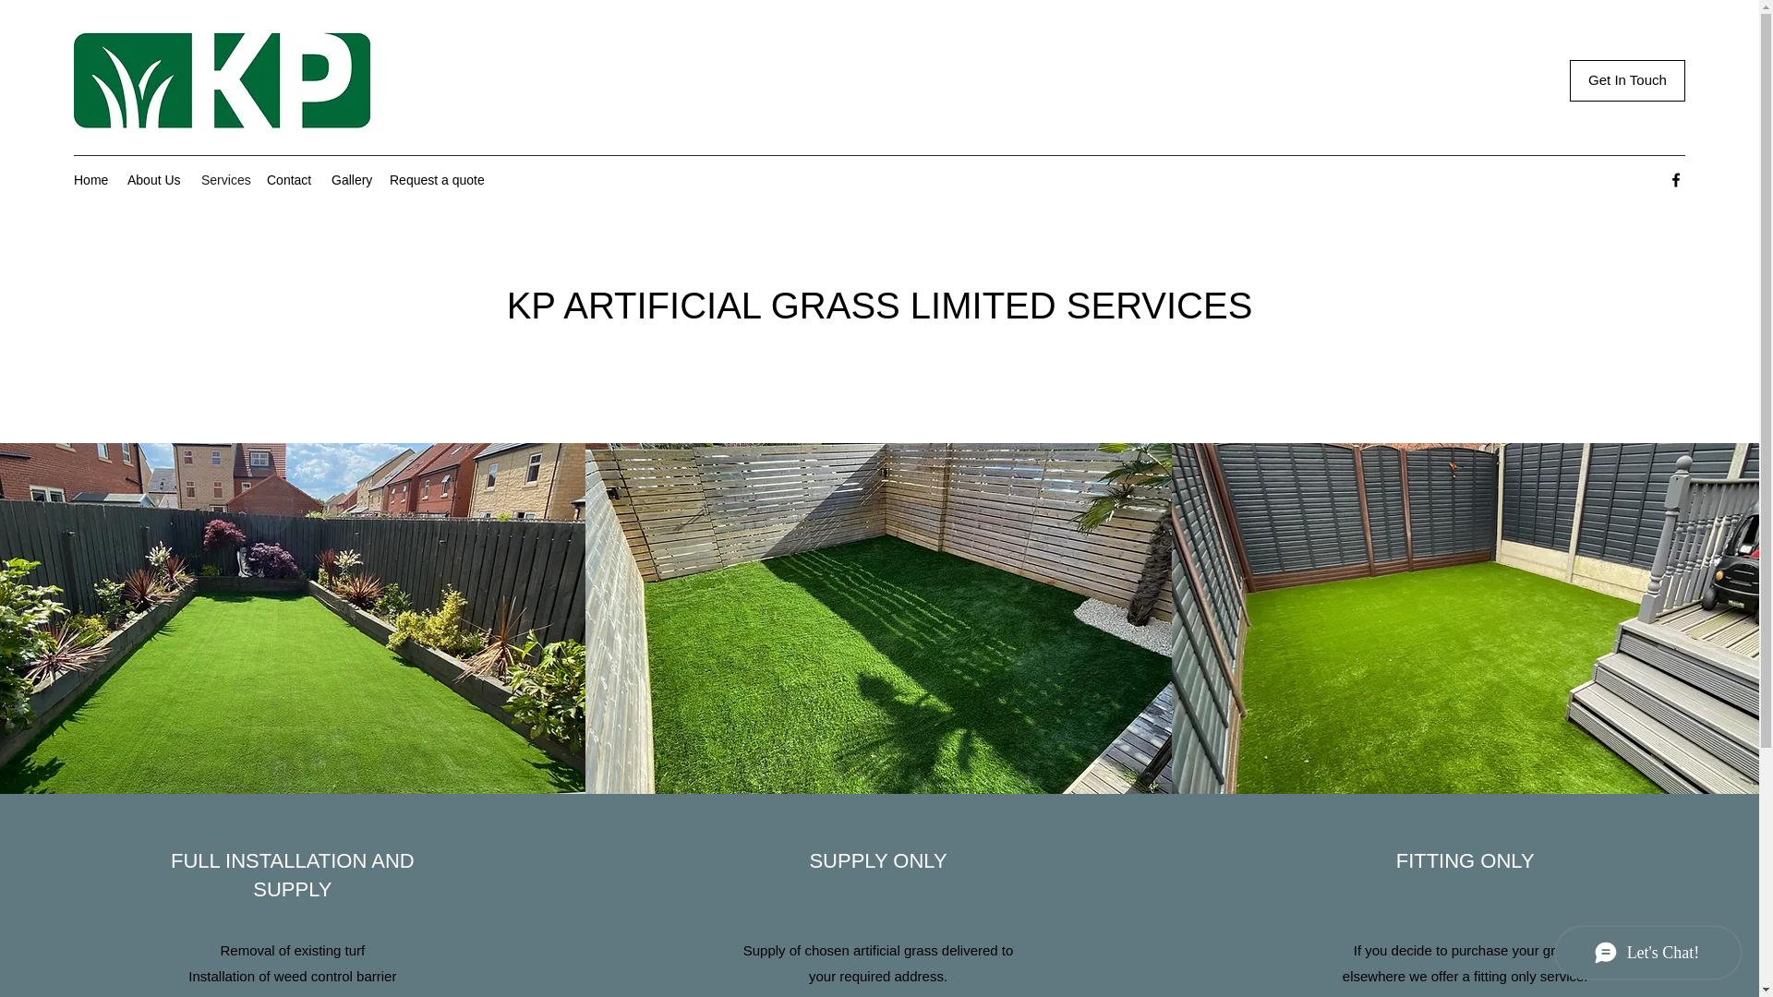 This screenshot has height=997, width=1773. What do you see at coordinates (290, 179) in the screenshot?
I see `Contact` at bounding box center [290, 179].